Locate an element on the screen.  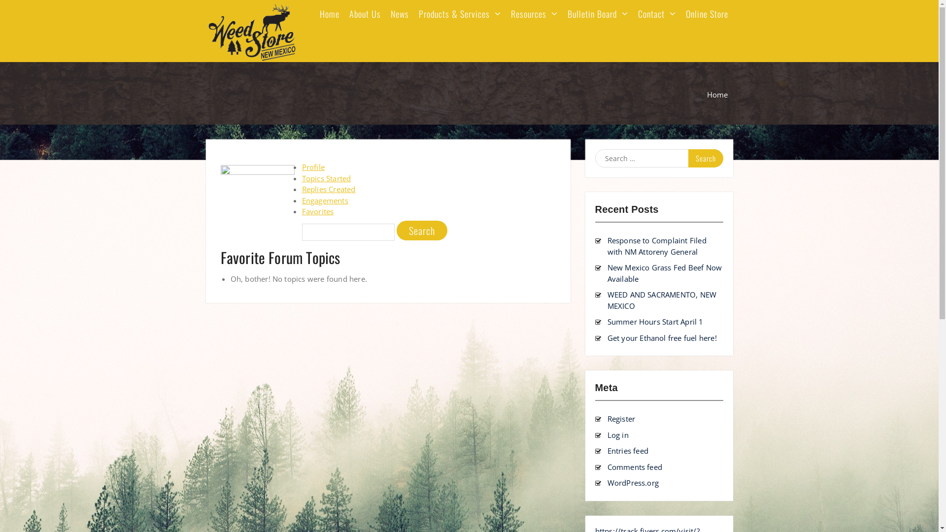
Resources is located at coordinates (534, 17).